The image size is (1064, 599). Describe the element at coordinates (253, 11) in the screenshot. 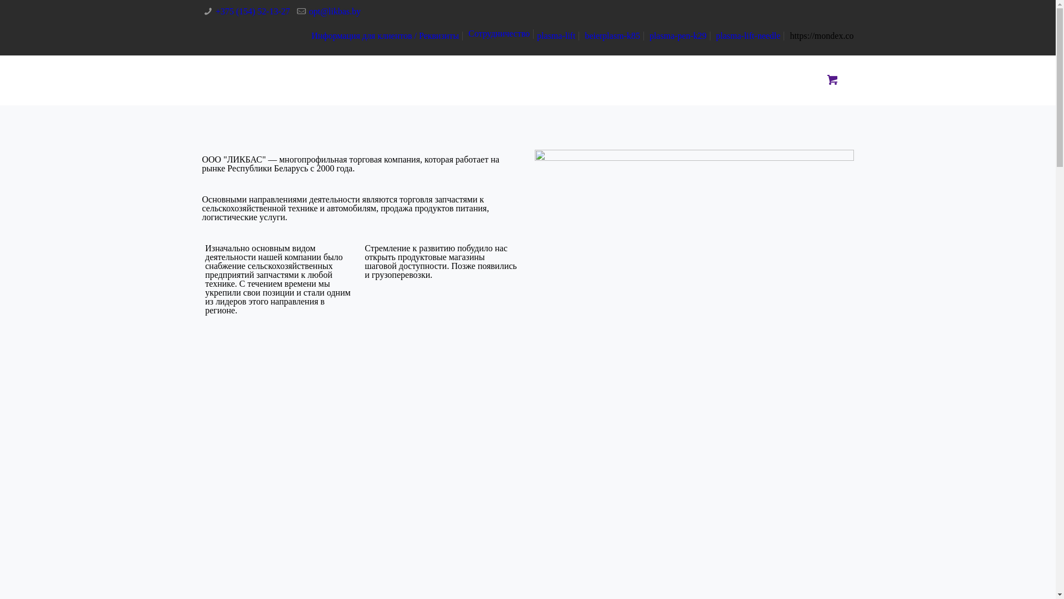

I see `+375 (154) 52-13-27` at that location.